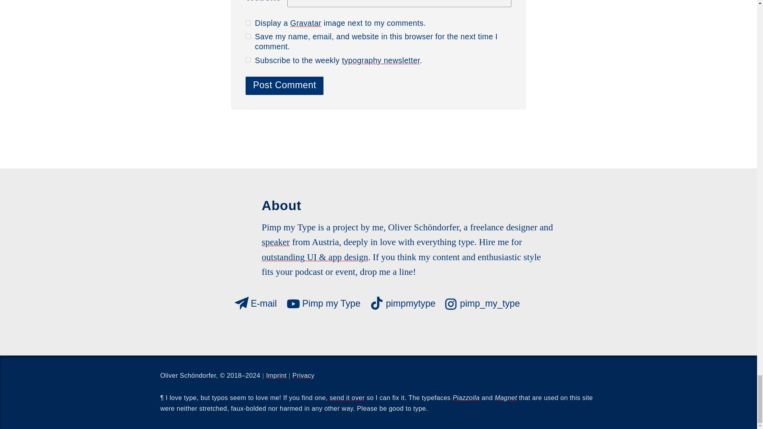 This screenshot has width=763, height=429. What do you see at coordinates (248, 22) in the screenshot?
I see `true` at bounding box center [248, 22].